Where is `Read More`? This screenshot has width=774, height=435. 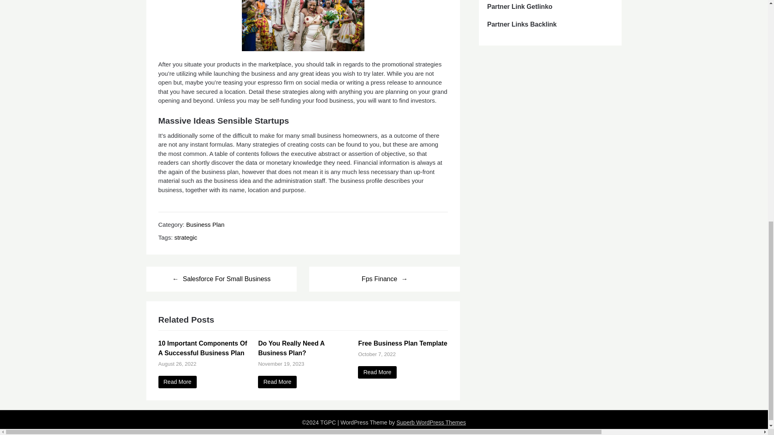 Read More is located at coordinates (377, 372).